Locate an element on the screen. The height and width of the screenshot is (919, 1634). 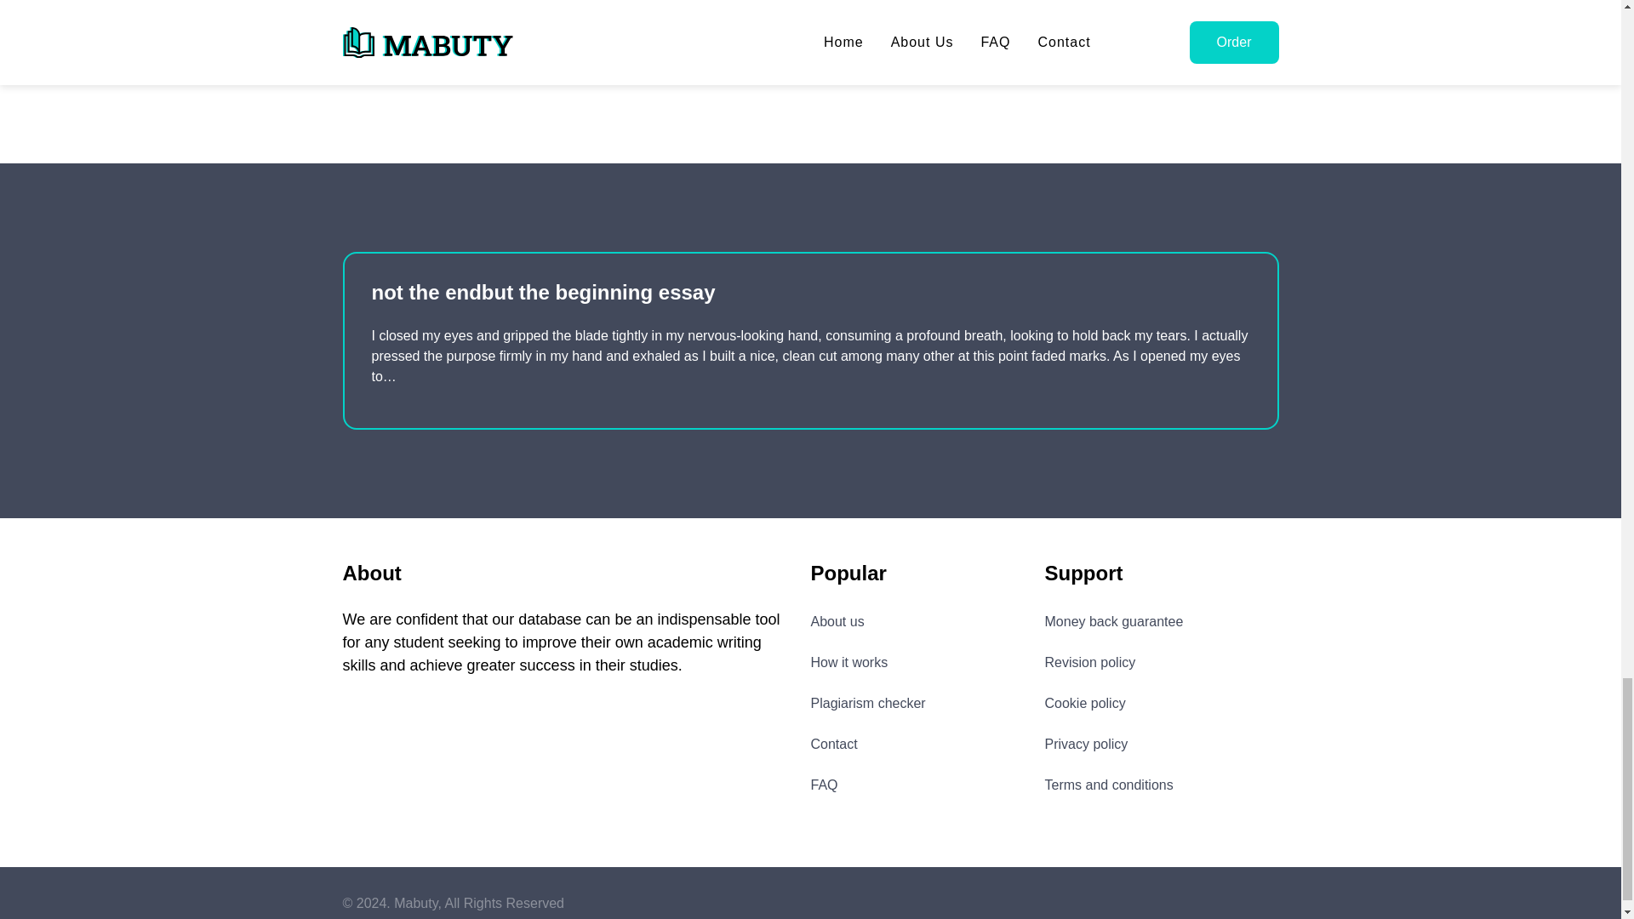
Cookie policy is located at coordinates (1085, 703).